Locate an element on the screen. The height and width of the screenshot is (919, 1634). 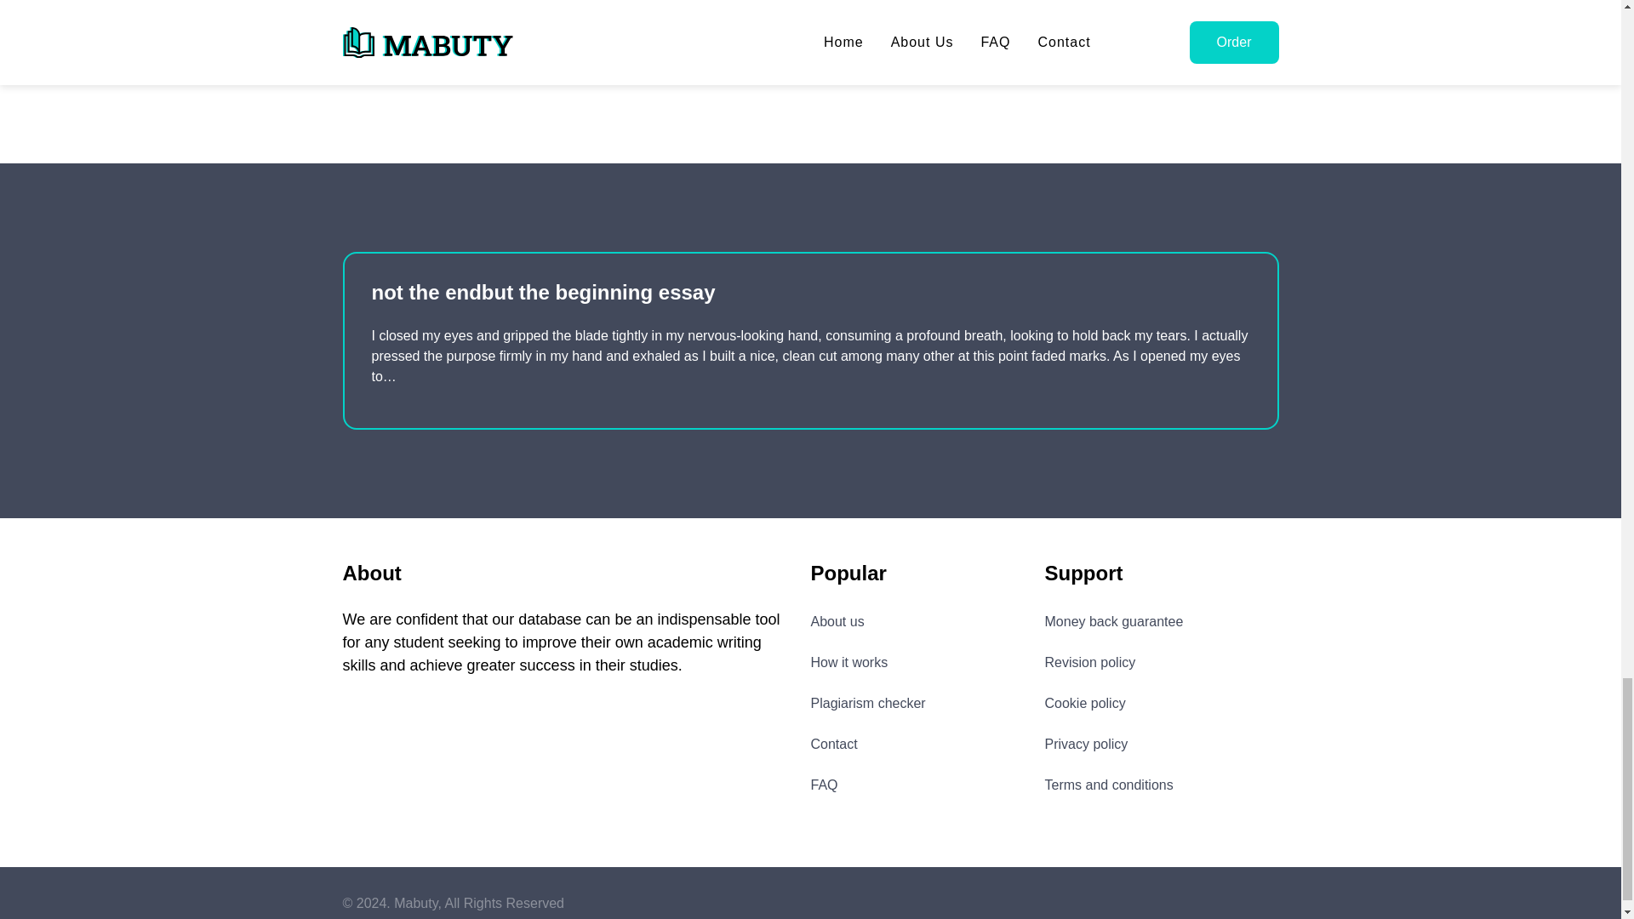
Cookie policy is located at coordinates (1085, 703).